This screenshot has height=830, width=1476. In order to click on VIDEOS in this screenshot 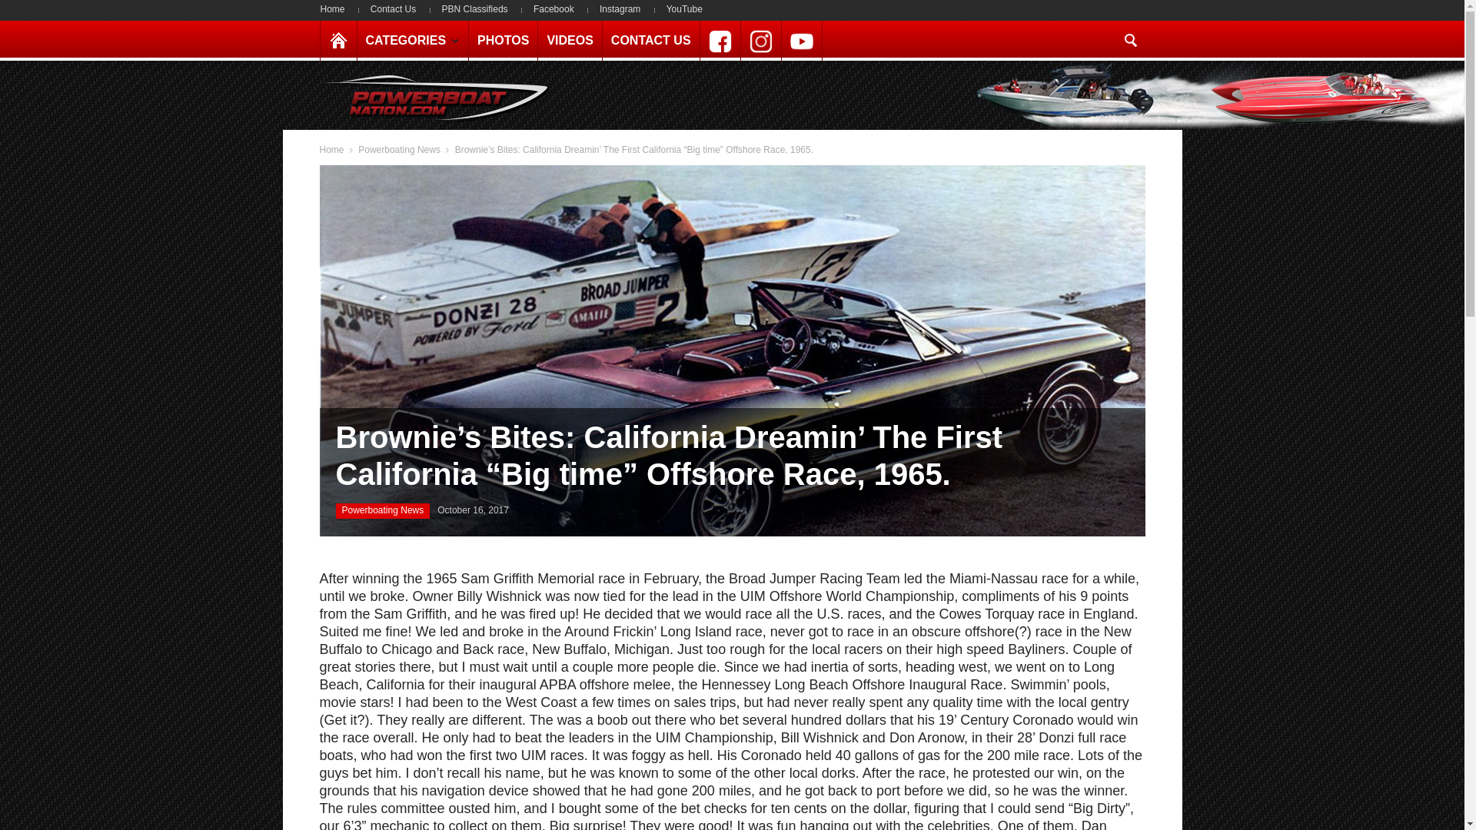, I will do `click(569, 40)`.